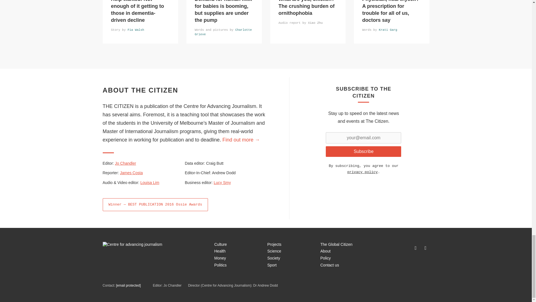 This screenshot has width=536, height=302. Describe the element at coordinates (363, 151) in the screenshot. I see `Subscribe` at that location.